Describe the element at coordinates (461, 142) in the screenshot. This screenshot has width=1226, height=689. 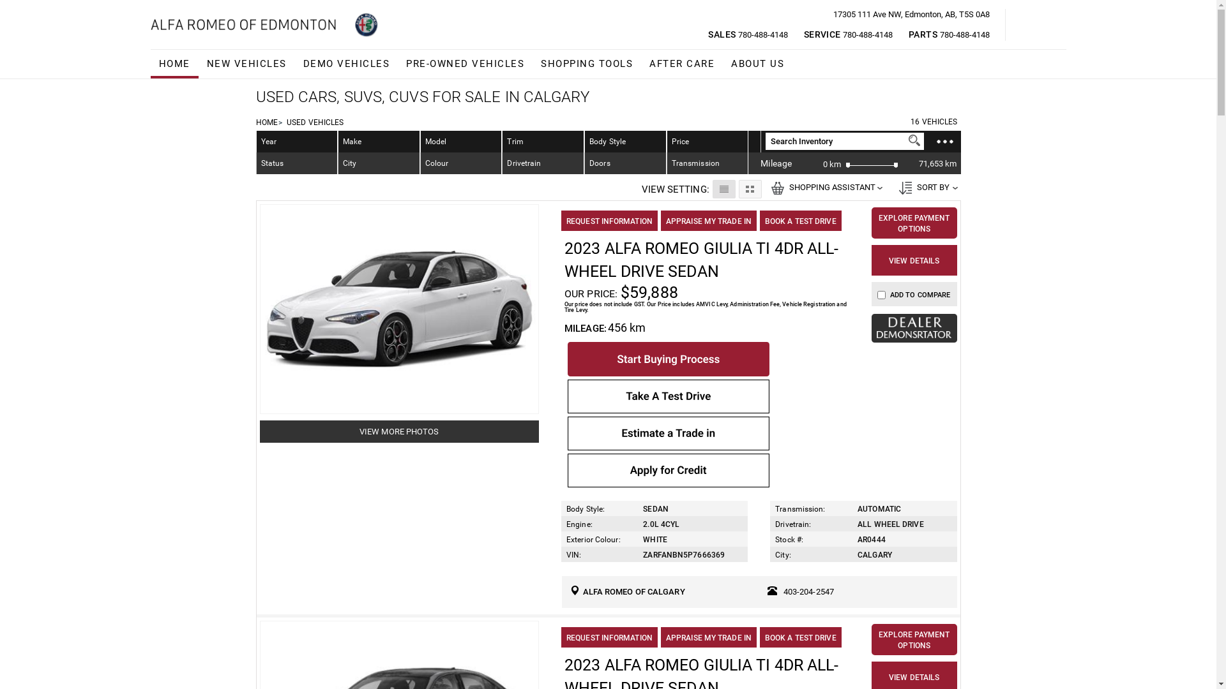
I see `Model` at that location.